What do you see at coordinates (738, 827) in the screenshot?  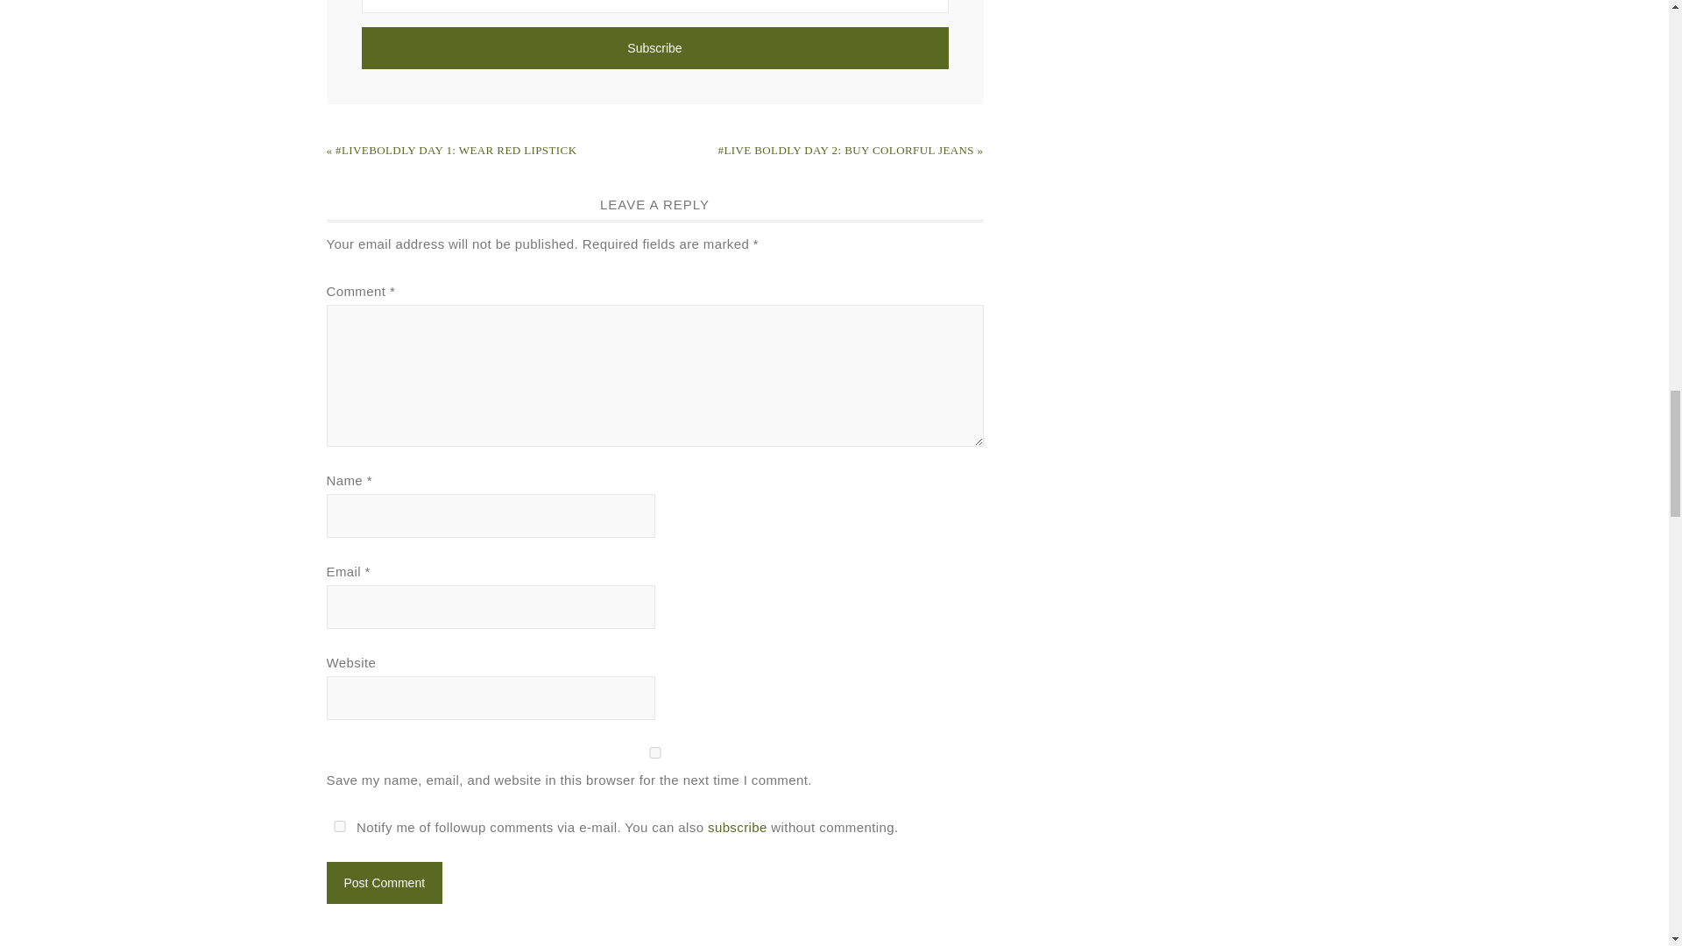 I see `subscribe` at bounding box center [738, 827].